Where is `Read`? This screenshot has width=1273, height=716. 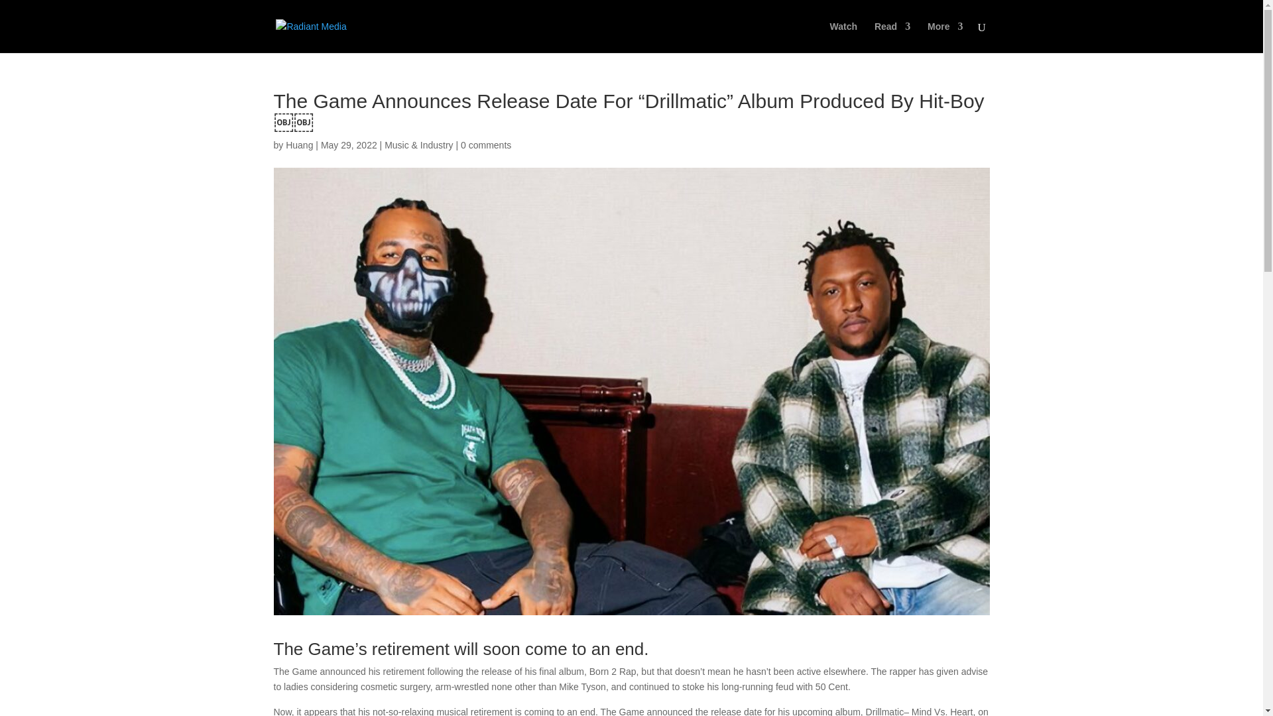
Read is located at coordinates (892, 37).